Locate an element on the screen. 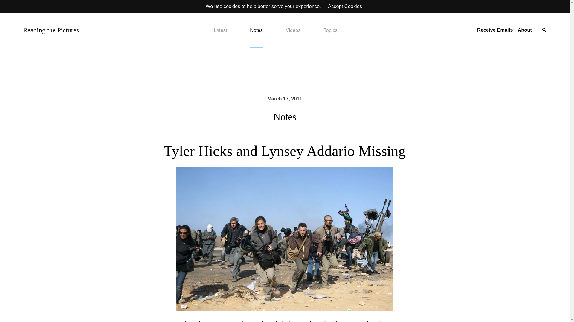 The width and height of the screenshot is (574, 322). Reading the Pictures is located at coordinates (51, 30).